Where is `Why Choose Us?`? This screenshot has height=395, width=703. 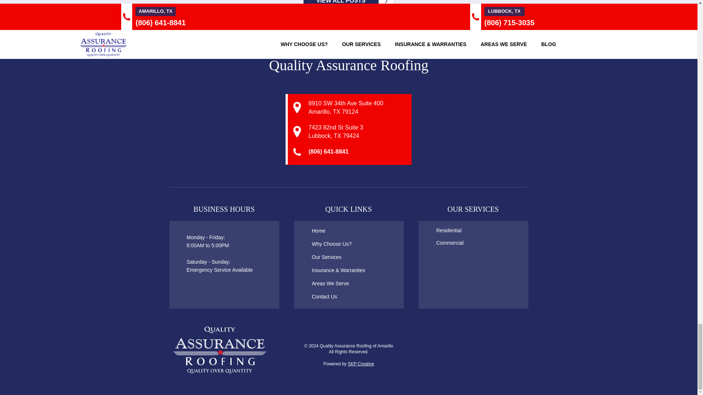
Why Choose Us? is located at coordinates (334, 244).